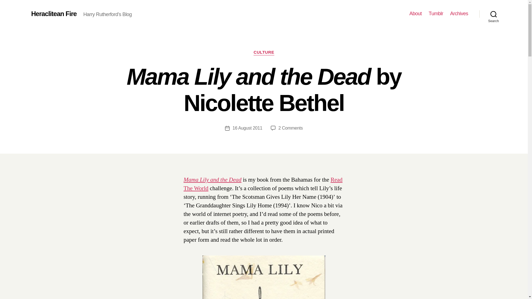 The height and width of the screenshot is (299, 532). Describe the element at coordinates (416, 14) in the screenshot. I see `Archives` at that location.